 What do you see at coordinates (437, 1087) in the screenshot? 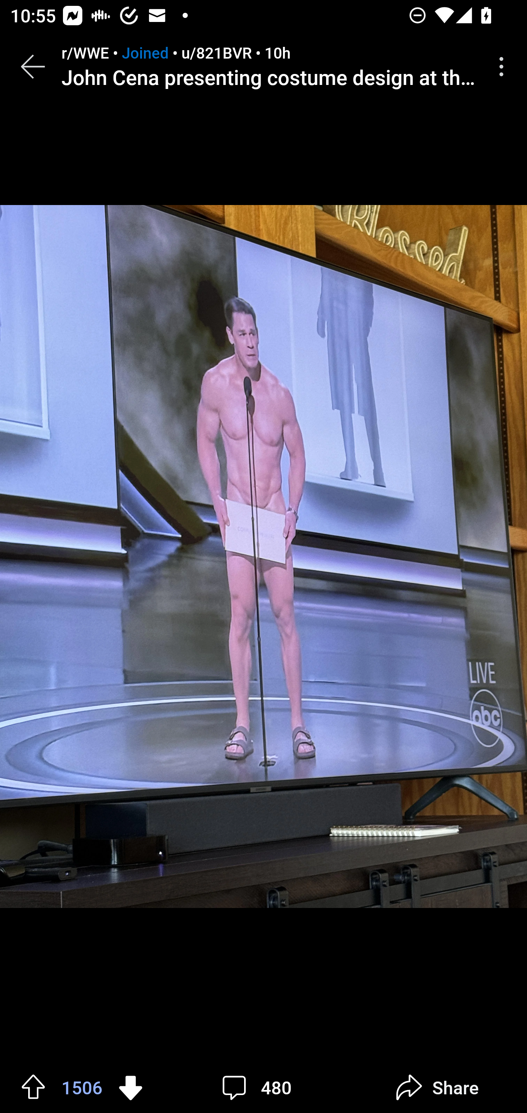
I see `Share` at bounding box center [437, 1087].